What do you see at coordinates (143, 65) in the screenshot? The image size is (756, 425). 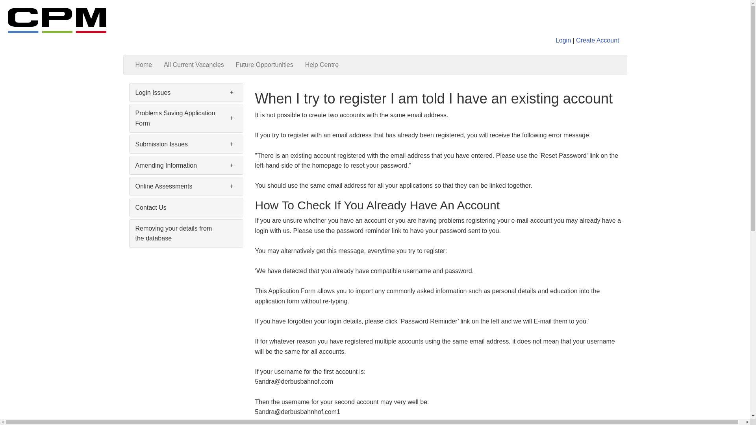 I see `Home` at bounding box center [143, 65].